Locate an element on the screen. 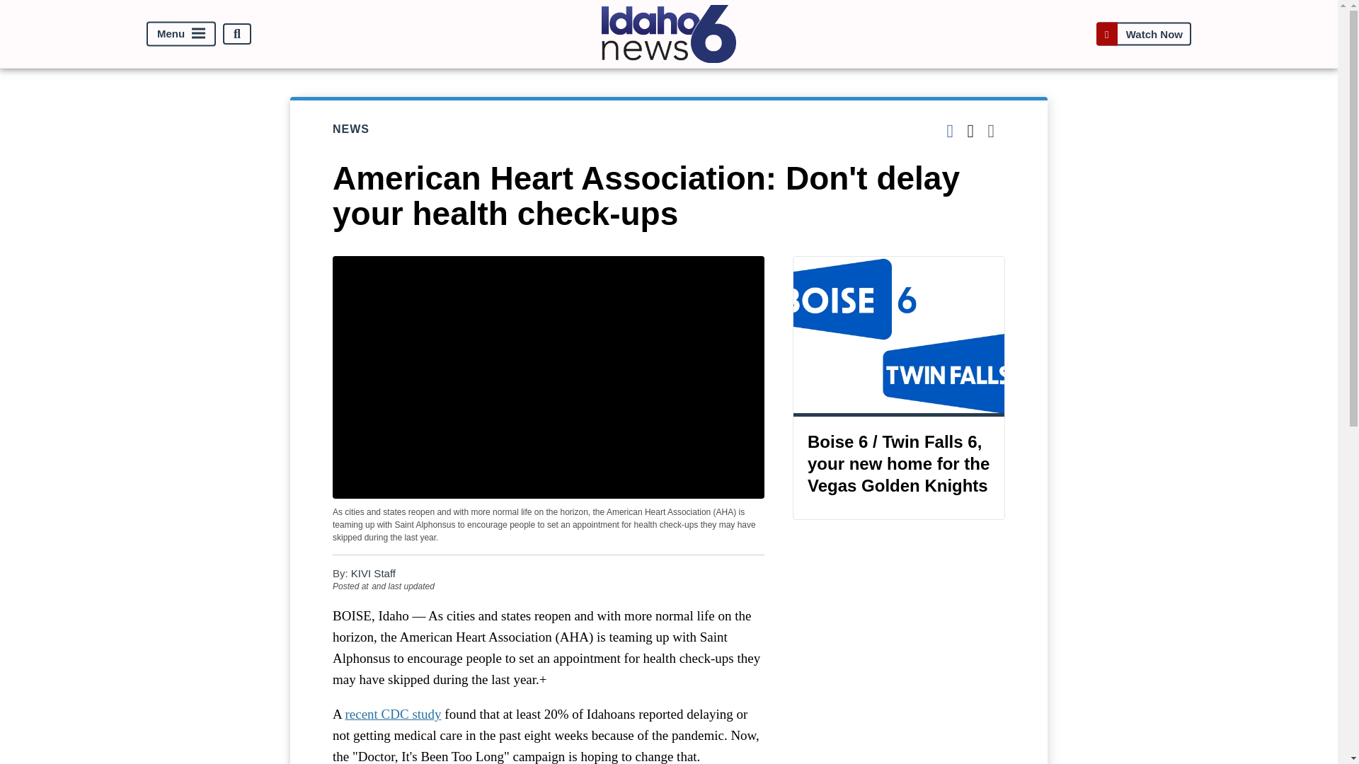 This screenshot has width=1359, height=764. Menu is located at coordinates (181, 34).